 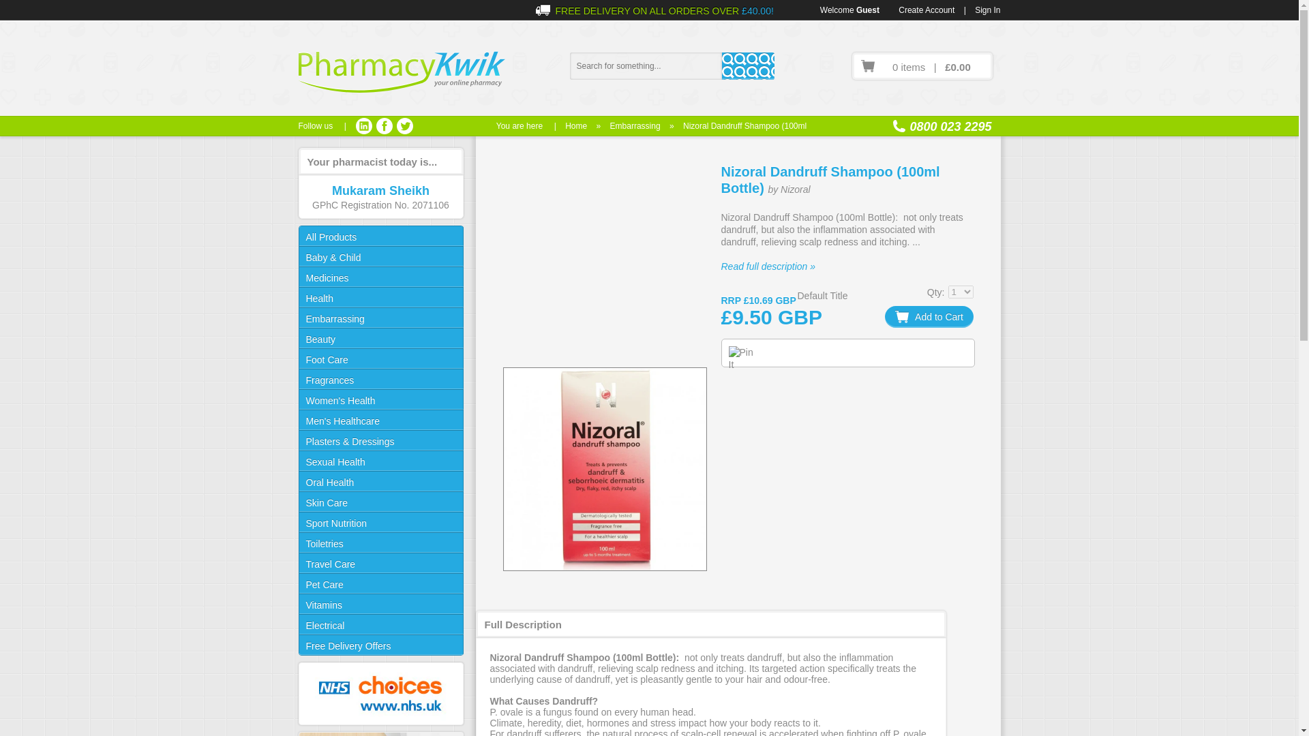 I want to click on Nizoral, so click(x=795, y=189).